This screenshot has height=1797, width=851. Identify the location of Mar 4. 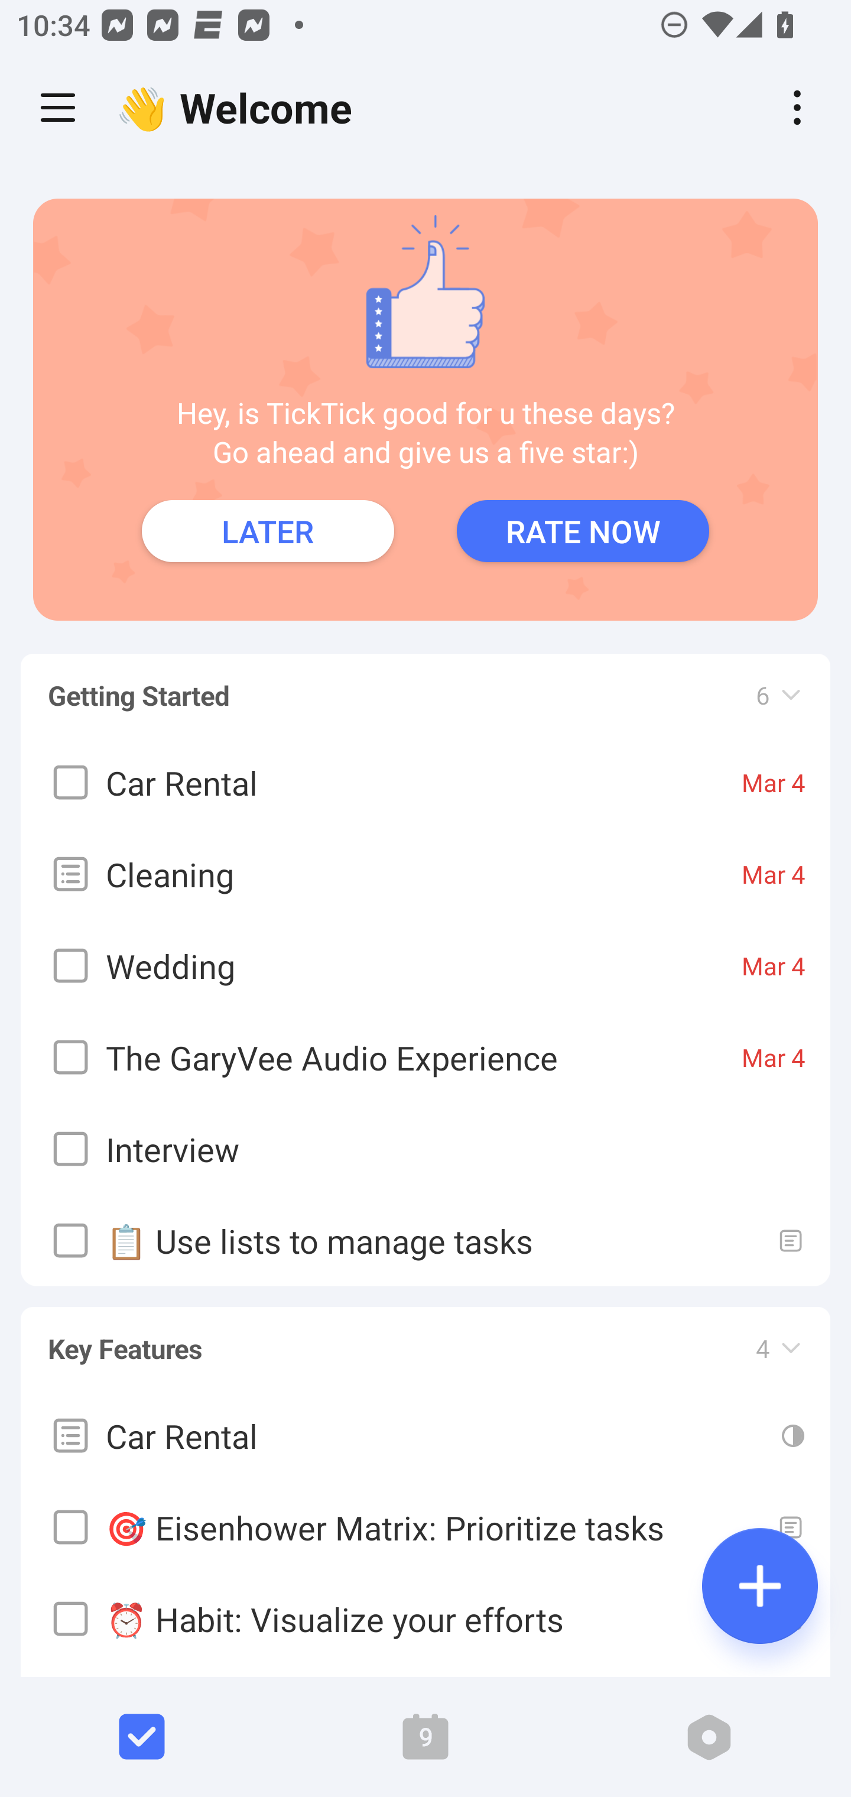
(774, 874).